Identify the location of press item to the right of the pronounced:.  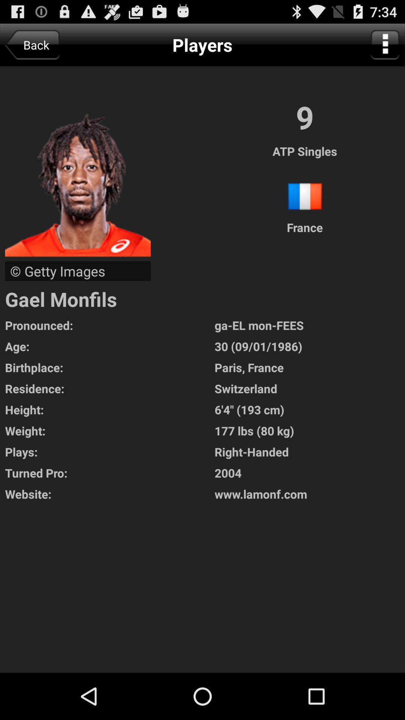
(310, 325).